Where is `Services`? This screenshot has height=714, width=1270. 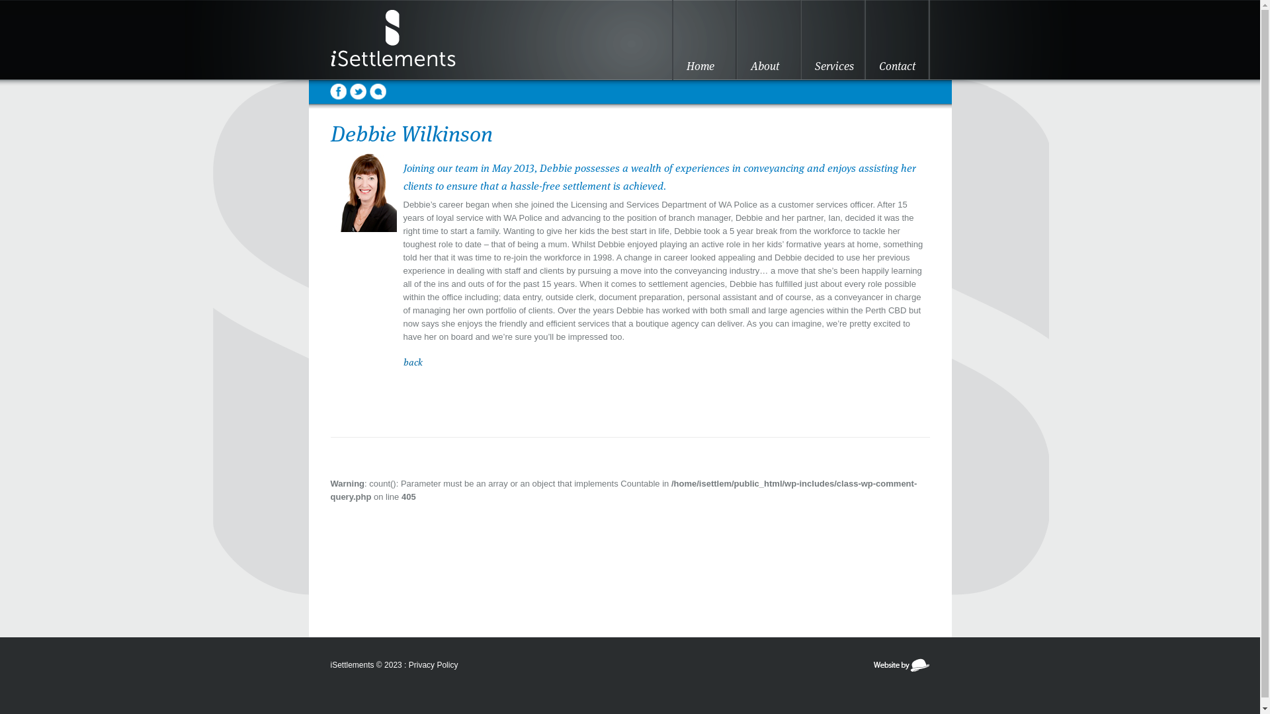 Services is located at coordinates (833, 40).